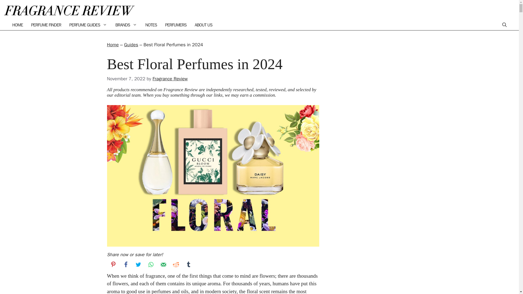 The height and width of the screenshot is (294, 523). Describe the element at coordinates (163, 265) in the screenshot. I see `Send over email` at that location.